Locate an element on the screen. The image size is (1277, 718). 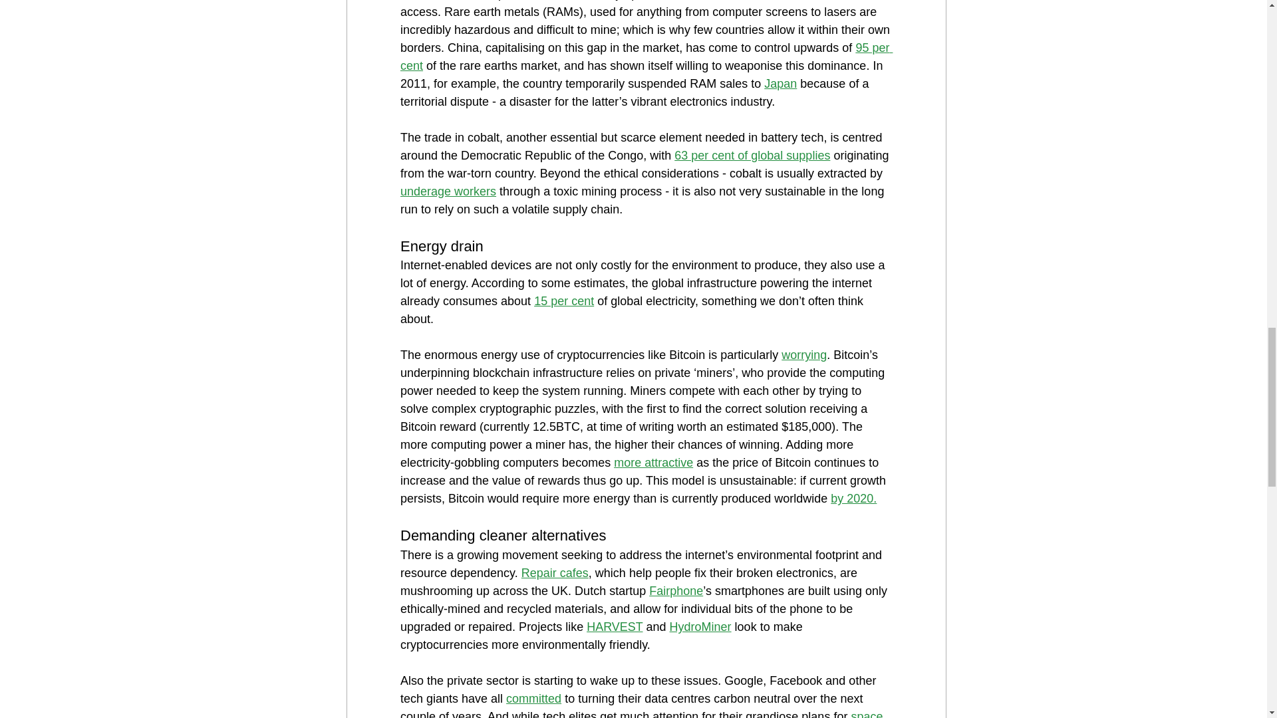
by 2020. is located at coordinates (853, 499).